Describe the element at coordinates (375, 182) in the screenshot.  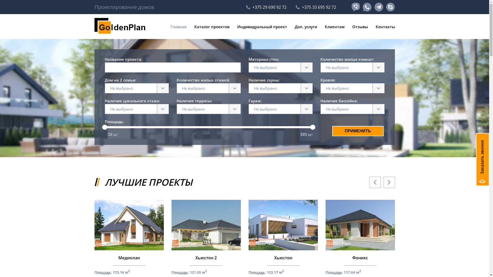
I see `Previous` at that location.